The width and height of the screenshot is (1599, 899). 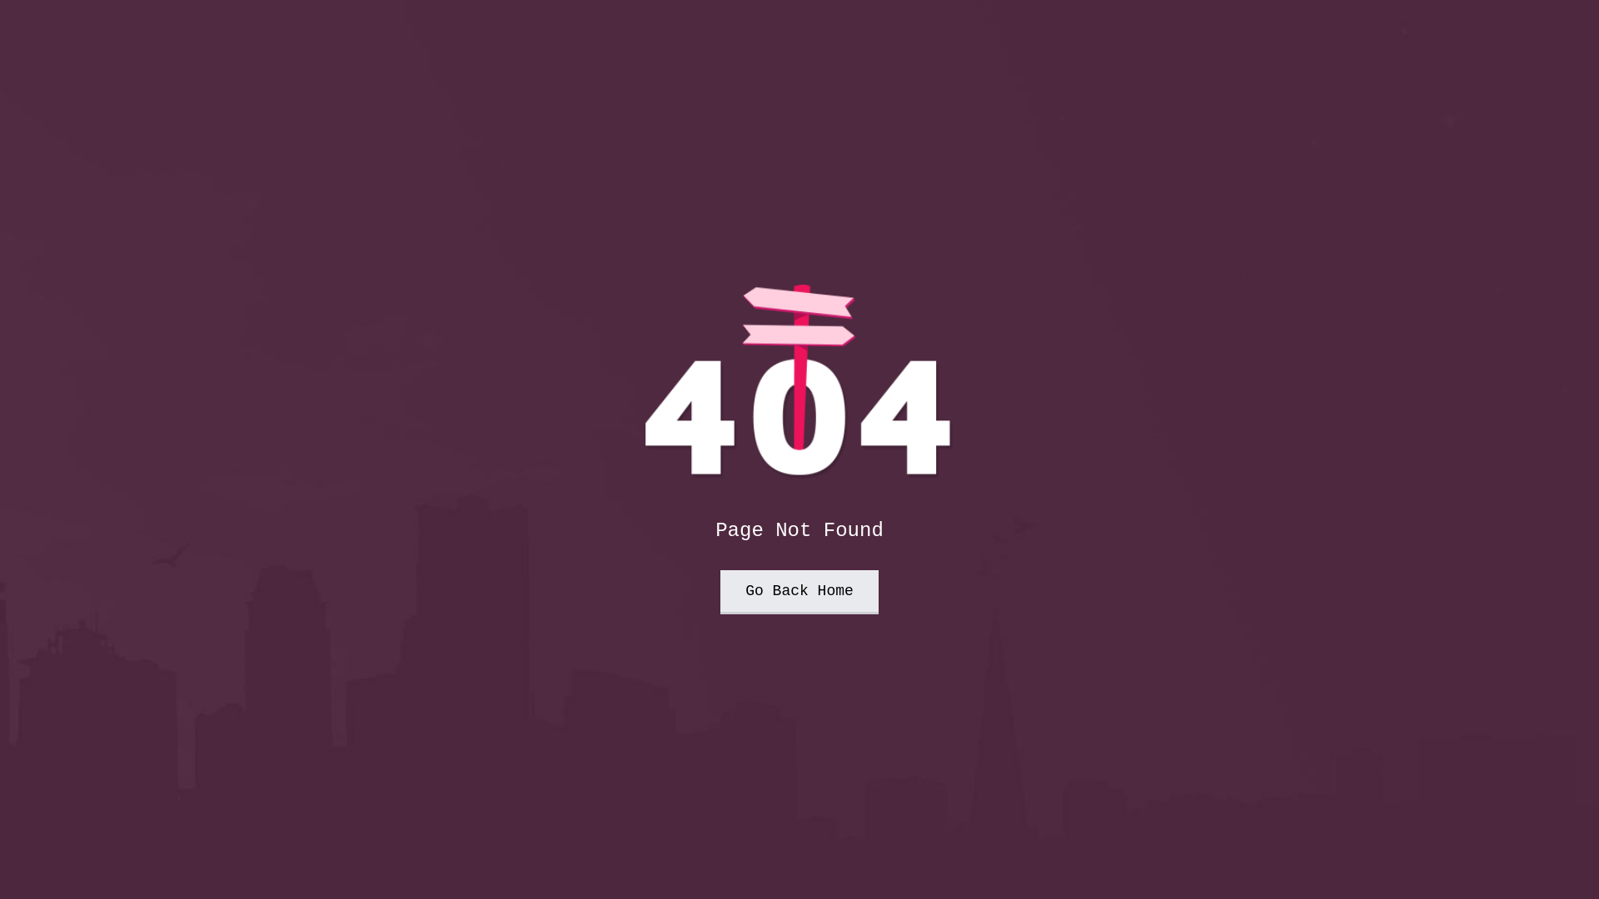 I want to click on Go Back Home, so click(x=799, y=593).